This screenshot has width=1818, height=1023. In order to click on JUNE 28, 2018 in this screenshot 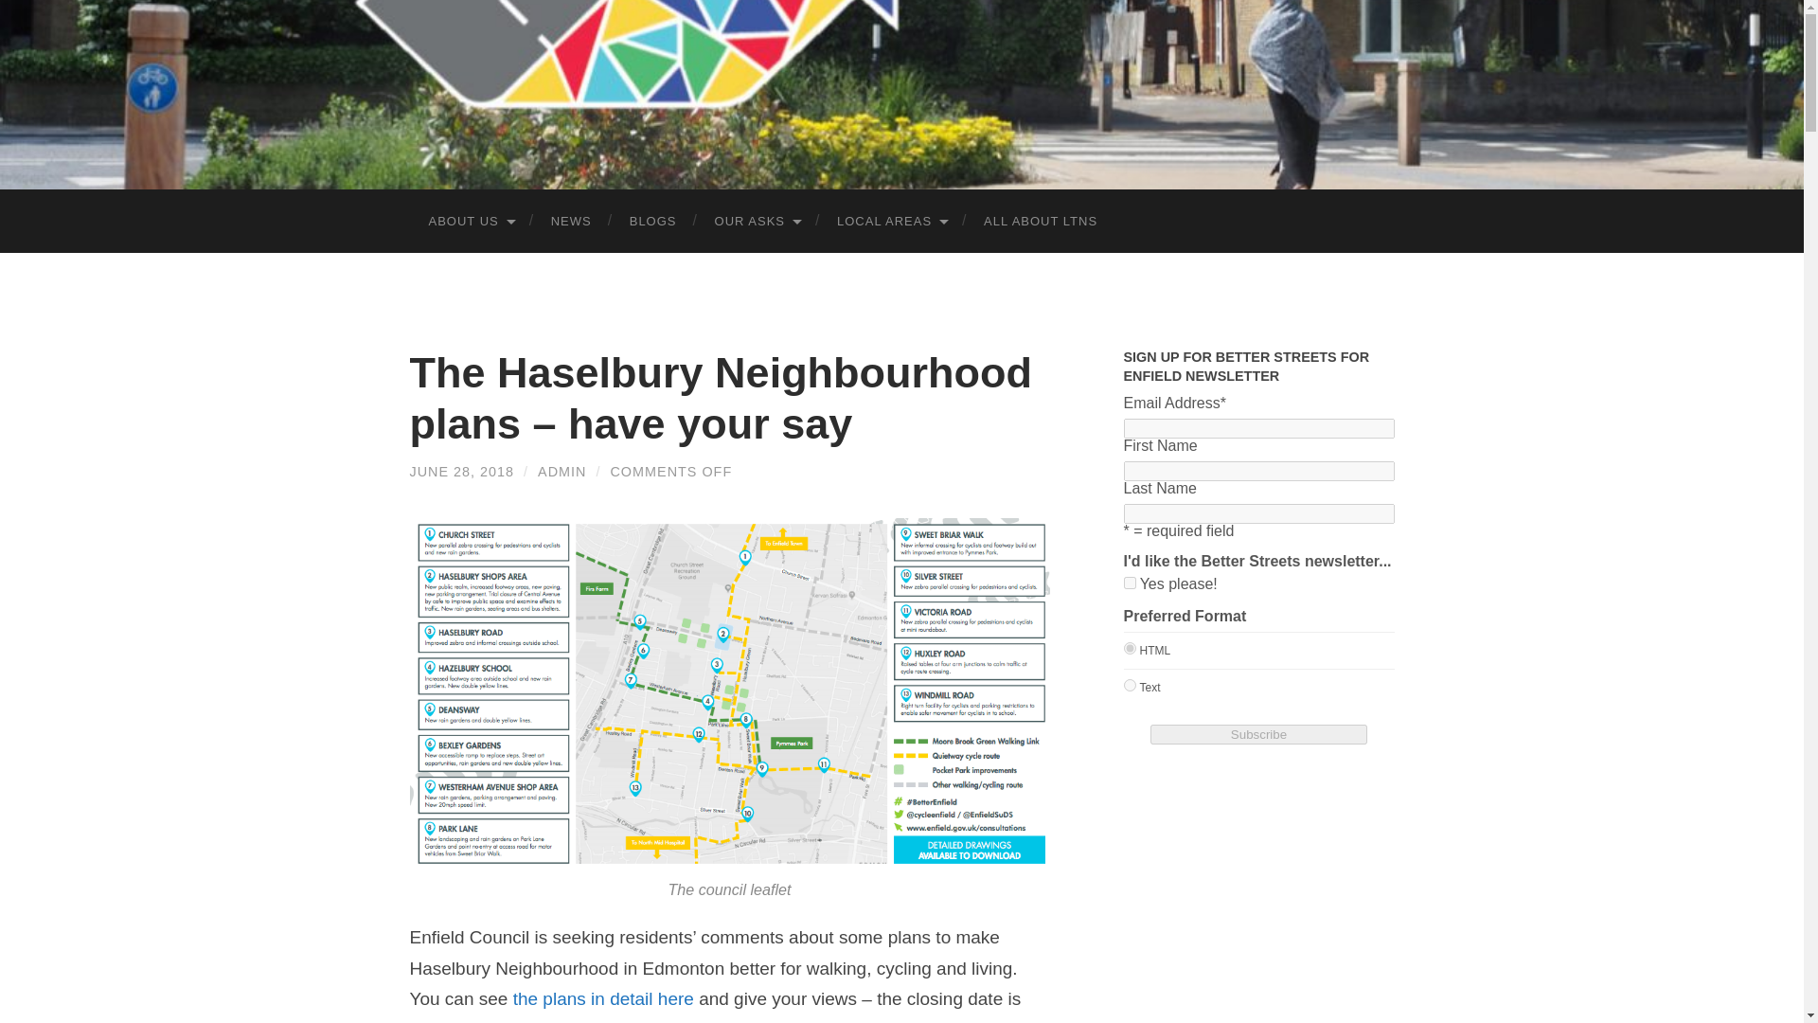, I will do `click(462, 472)`.